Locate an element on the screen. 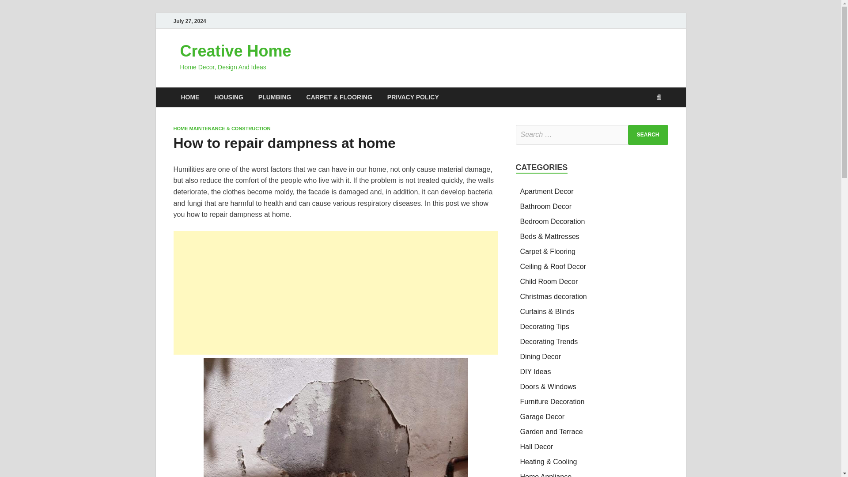 This screenshot has width=848, height=477. Bedroom Decoration is located at coordinates (553, 221).